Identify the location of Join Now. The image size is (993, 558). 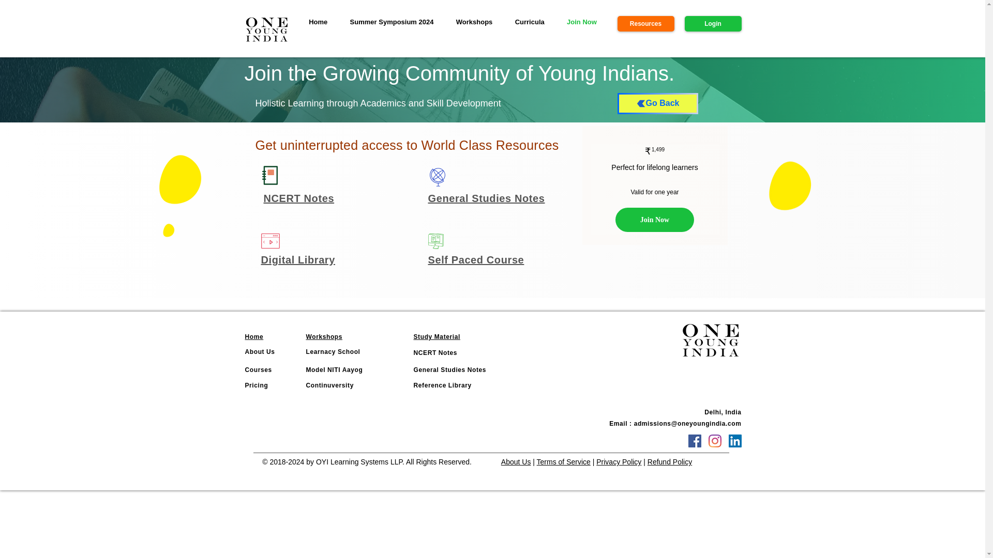
(655, 220).